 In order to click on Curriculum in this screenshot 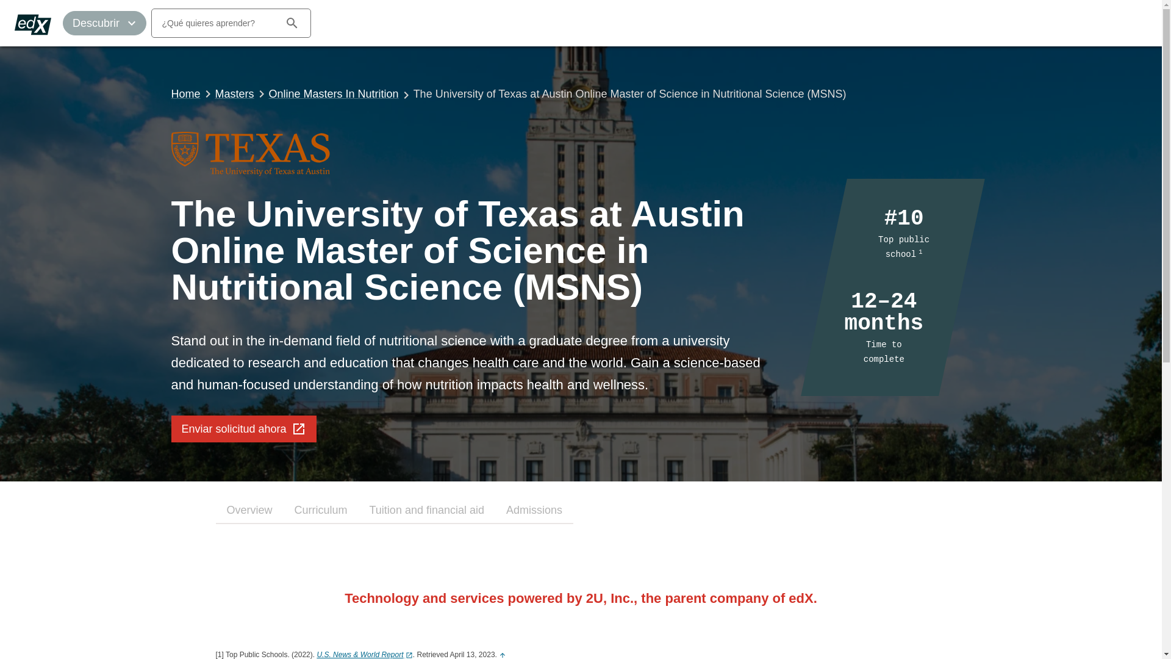, I will do `click(321, 510)`.